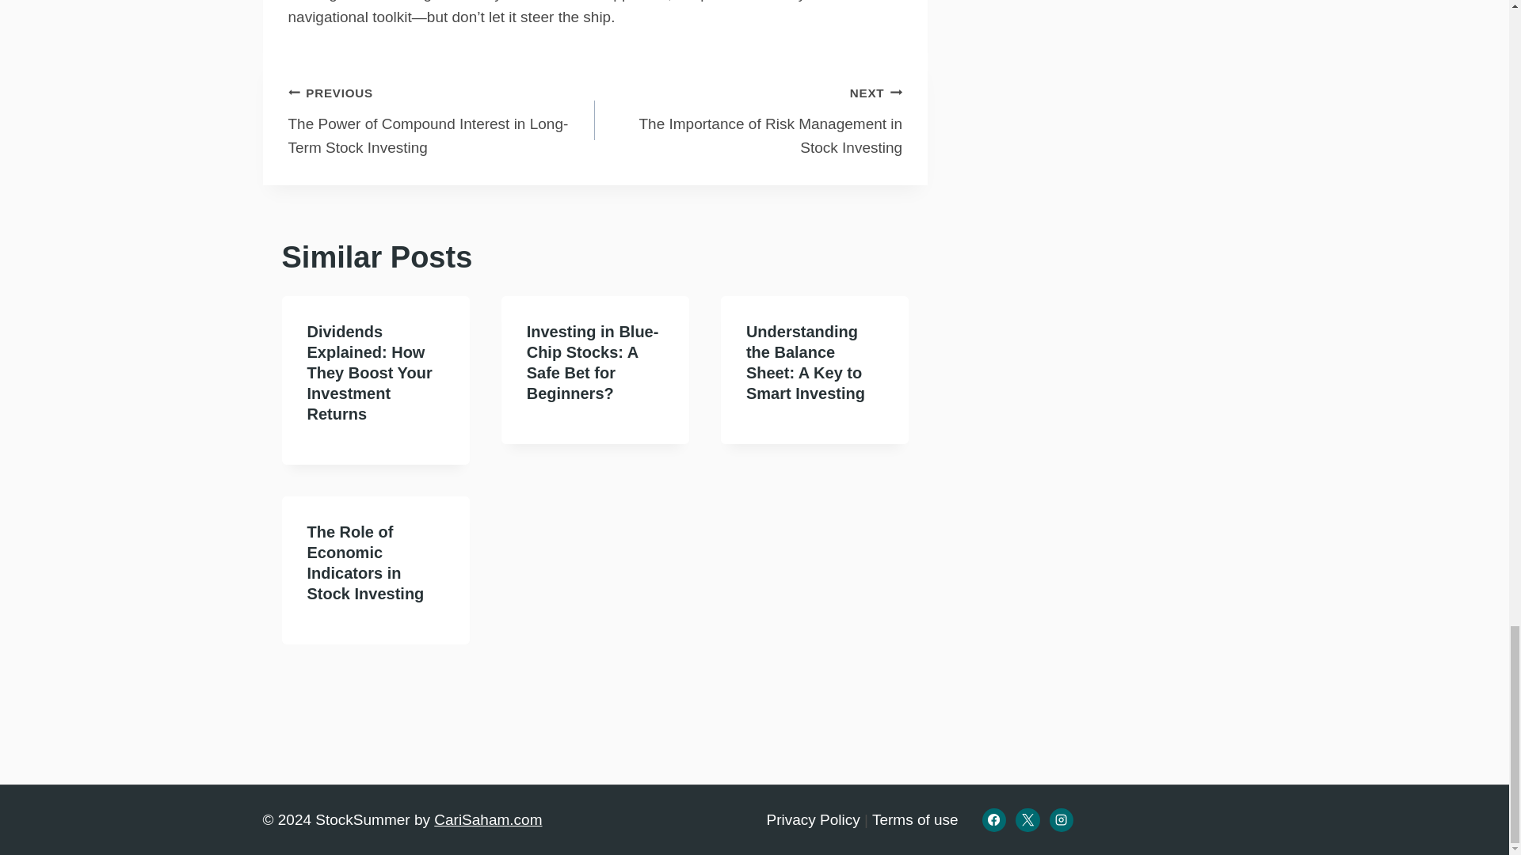 The image size is (1521, 855). Describe the element at coordinates (369, 372) in the screenshot. I see `Dividends Explained: How They Boost Your Investment Returns` at that location.